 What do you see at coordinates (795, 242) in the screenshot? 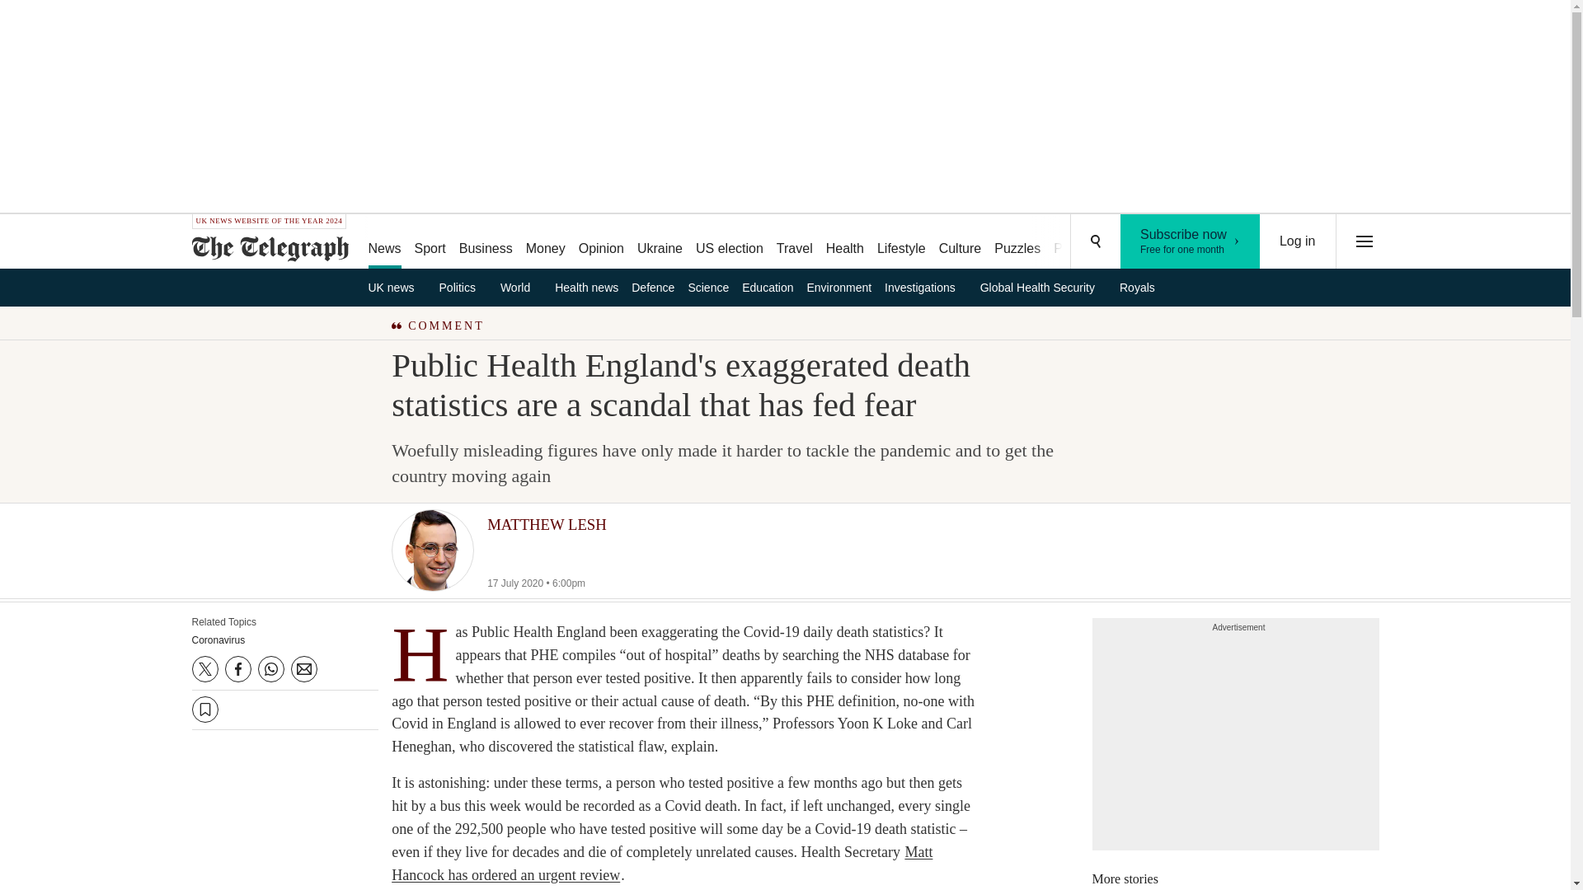
I see `Politics` at bounding box center [795, 242].